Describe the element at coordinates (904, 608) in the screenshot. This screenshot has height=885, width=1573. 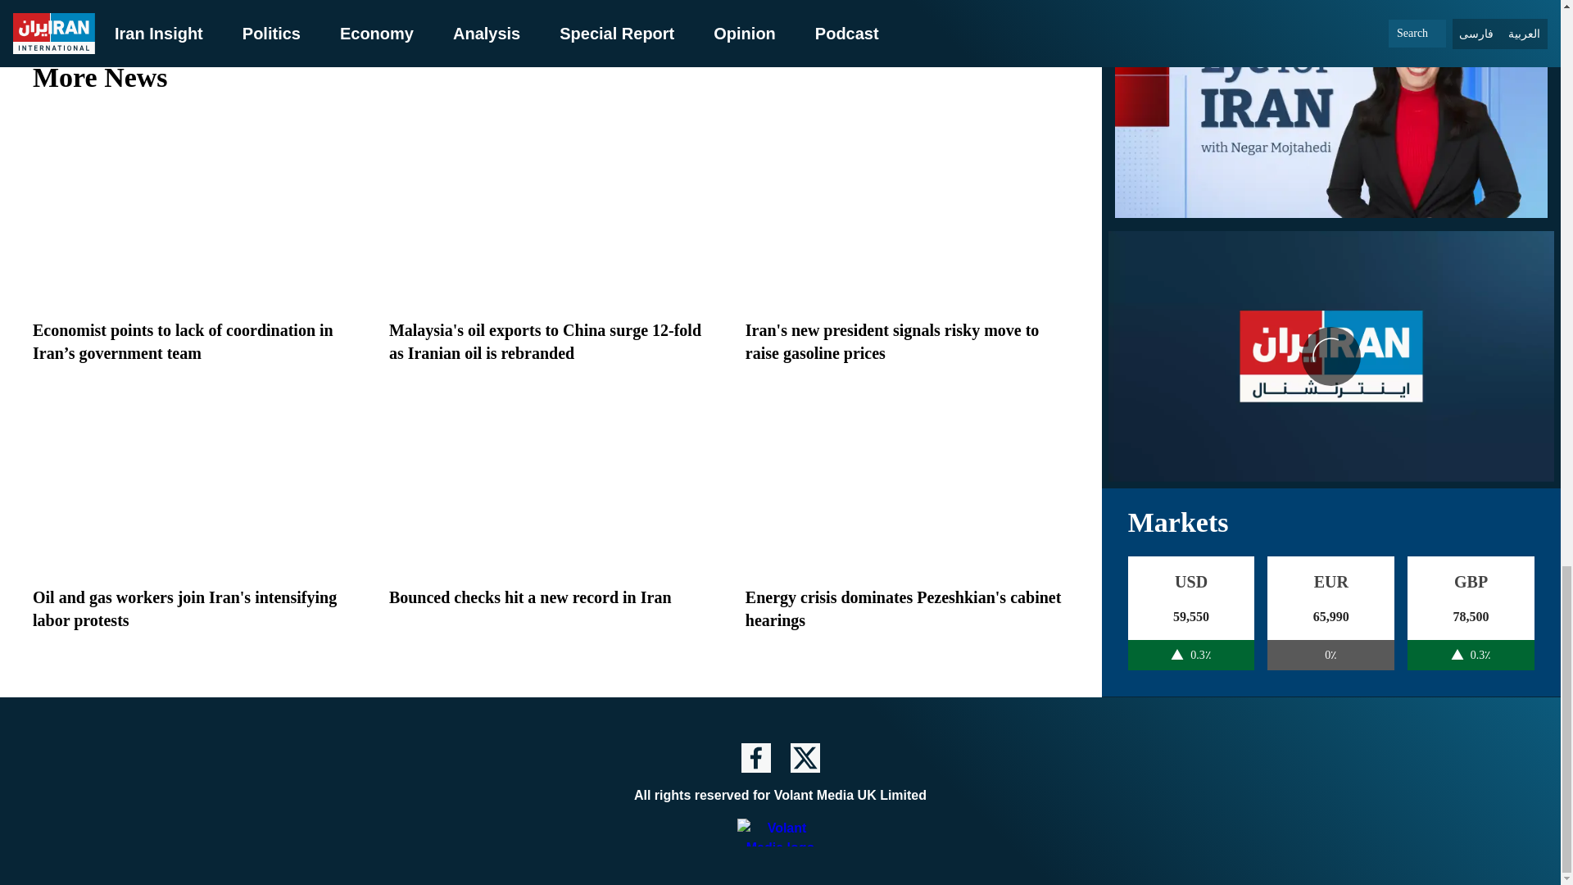
I see `Energy crisis dominates Pezeshkian's cabinet hearings` at that location.